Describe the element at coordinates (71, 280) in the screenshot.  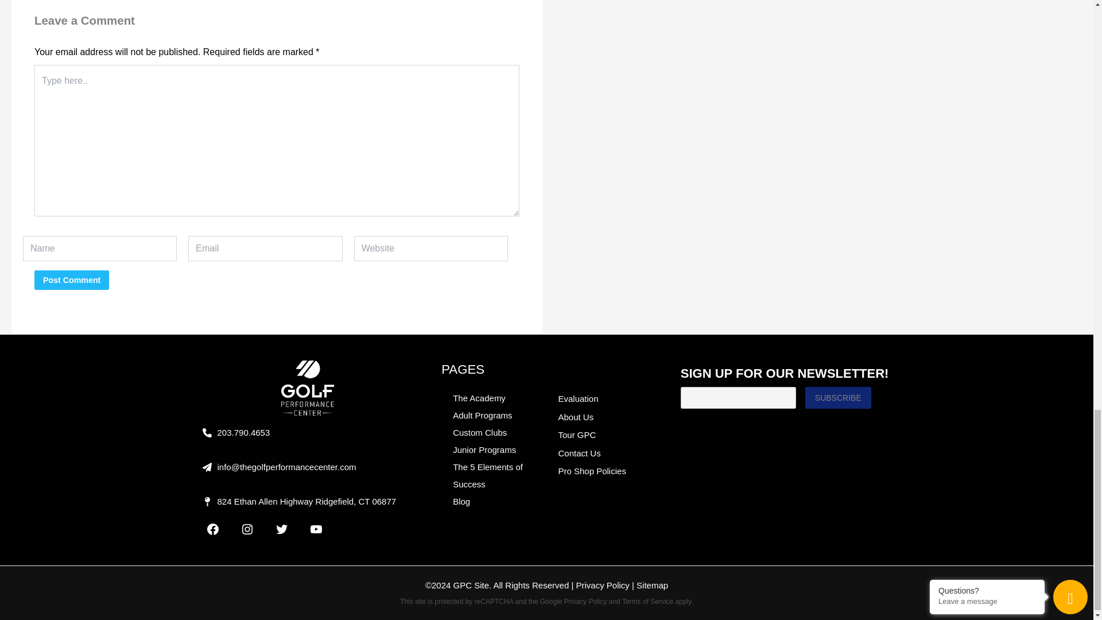
I see `Post Comment` at that location.